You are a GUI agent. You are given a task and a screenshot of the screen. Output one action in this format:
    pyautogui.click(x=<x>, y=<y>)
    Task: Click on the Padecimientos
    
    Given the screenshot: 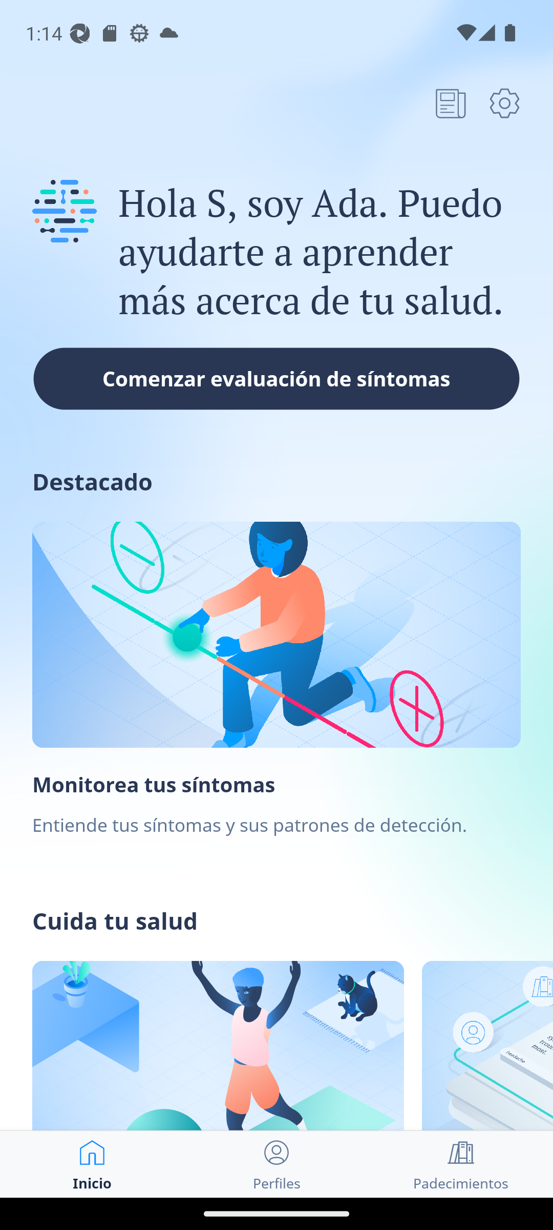 What is the action you would take?
    pyautogui.click(x=461, y=1164)
    